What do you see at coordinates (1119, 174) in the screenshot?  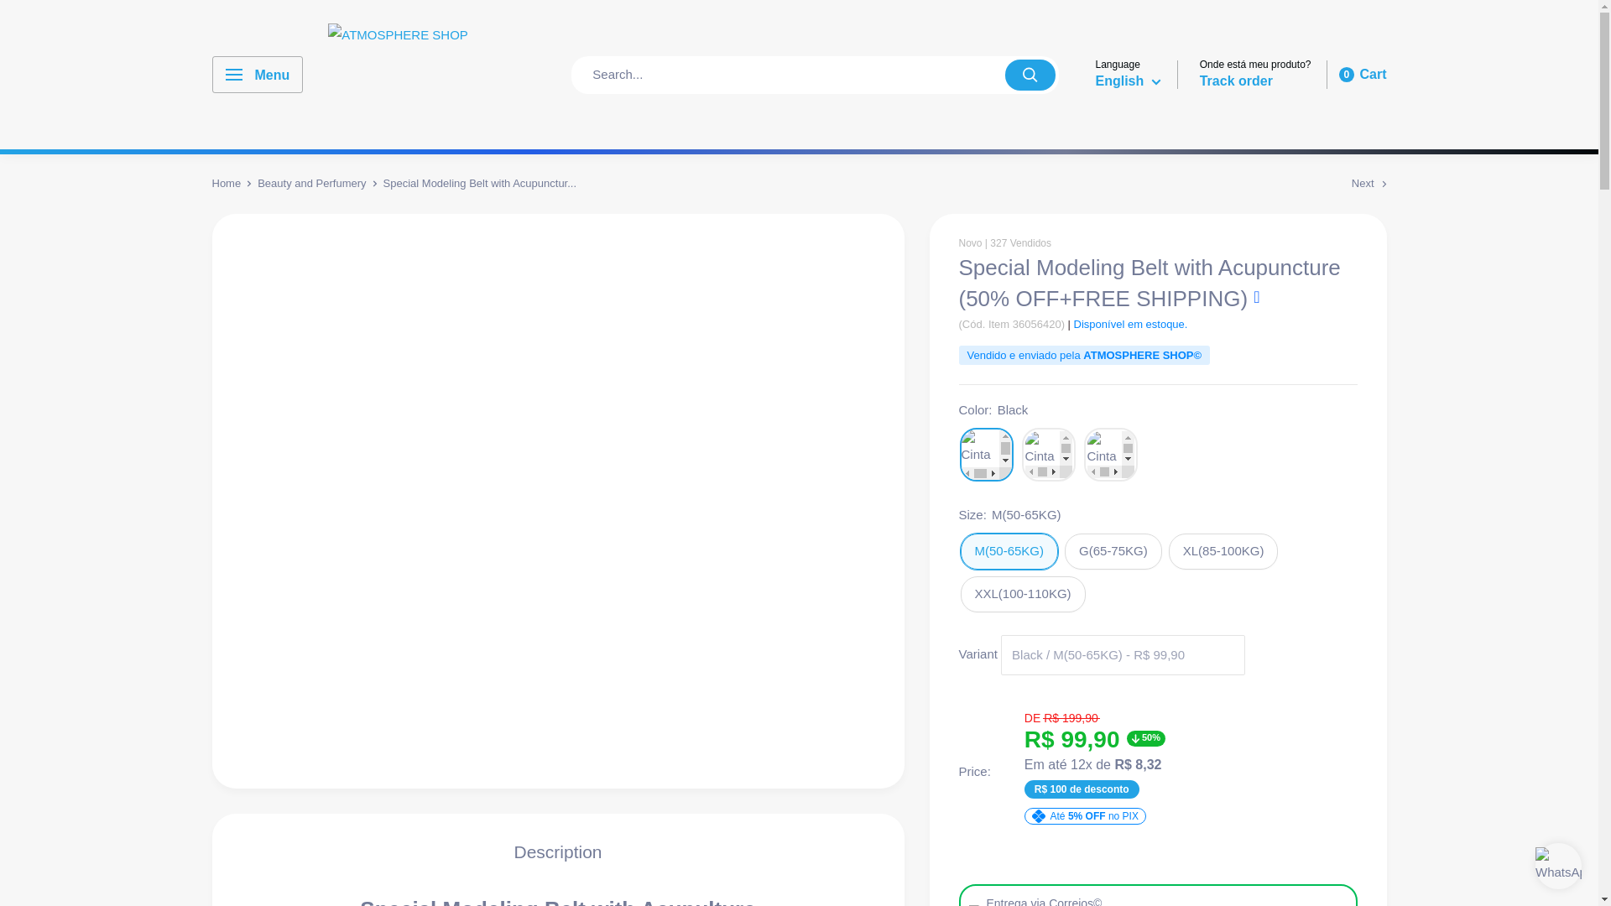 I see `es` at bounding box center [1119, 174].